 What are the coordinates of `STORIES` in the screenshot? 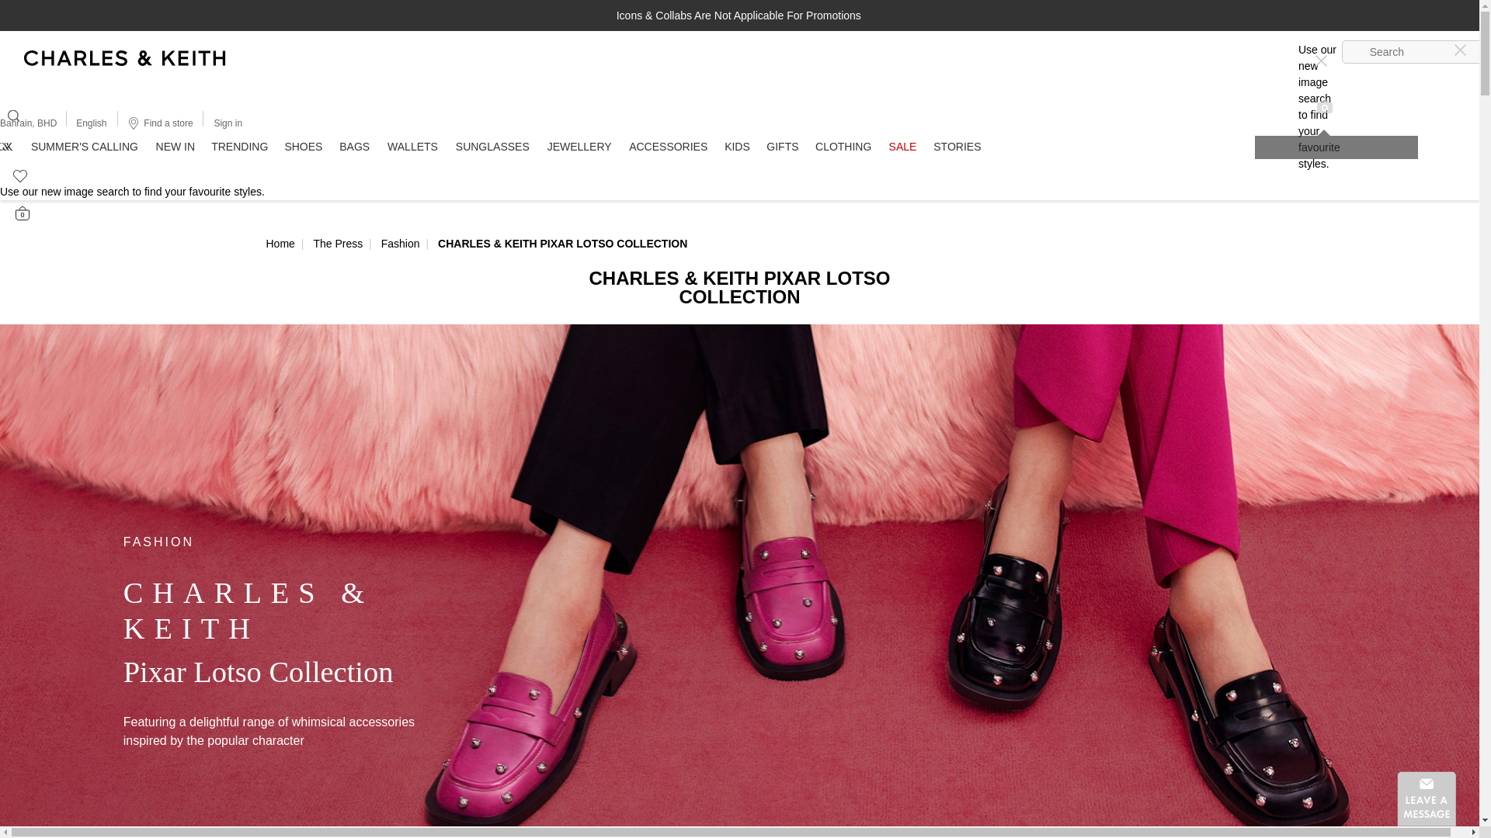 It's located at (958, 147).